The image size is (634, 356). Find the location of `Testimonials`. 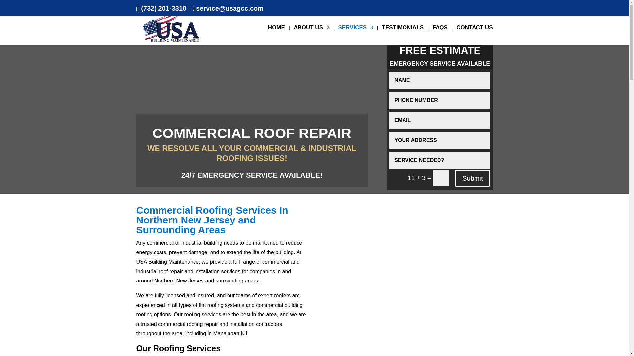

Testimonials is located at coordinates (403, 35).